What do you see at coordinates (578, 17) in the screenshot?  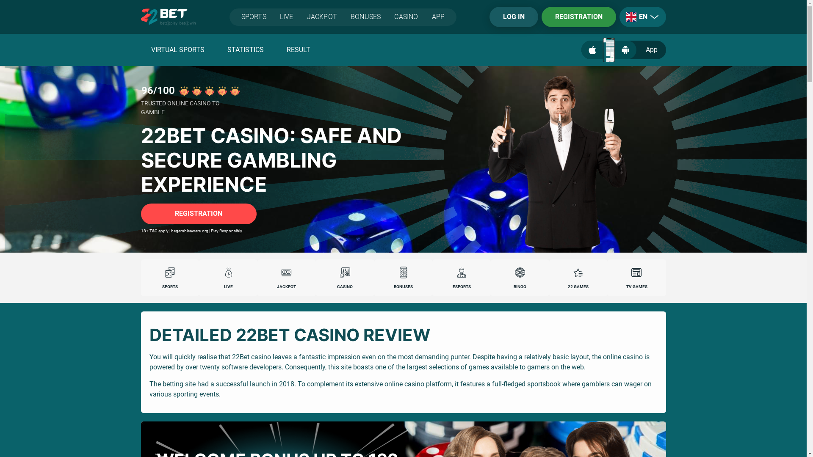 I see `REGISTRATION` at bounding box center [578, 17].